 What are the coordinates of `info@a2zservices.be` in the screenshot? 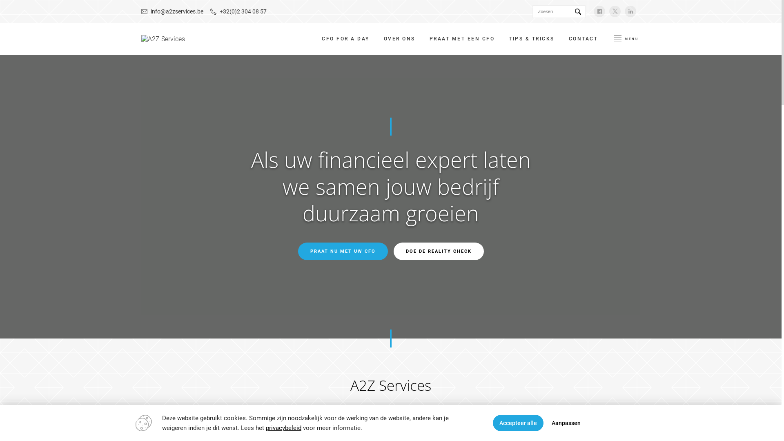 It's located at (172, 11).